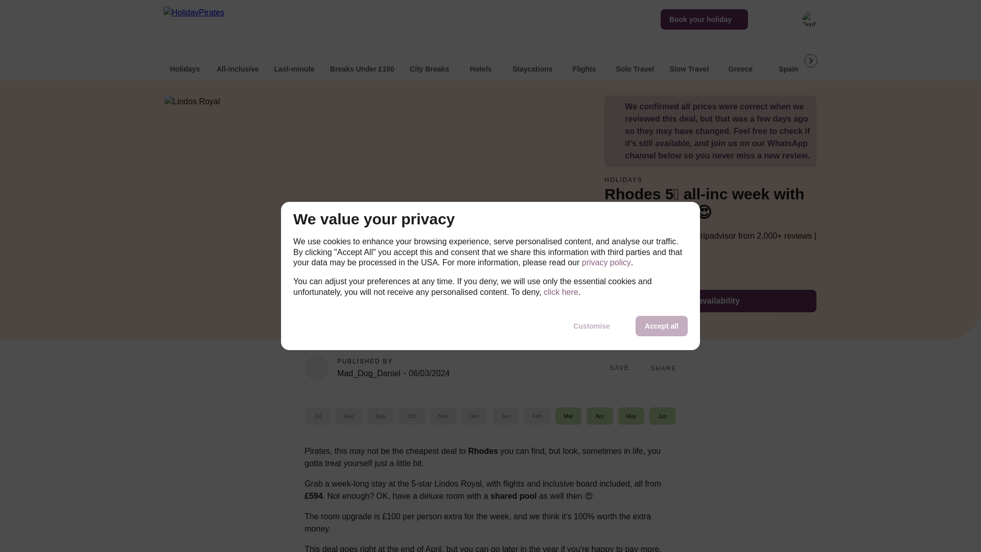  Describe the element at coordinates (606, 263) in the screenshot. I see `privacy policy` at that location.